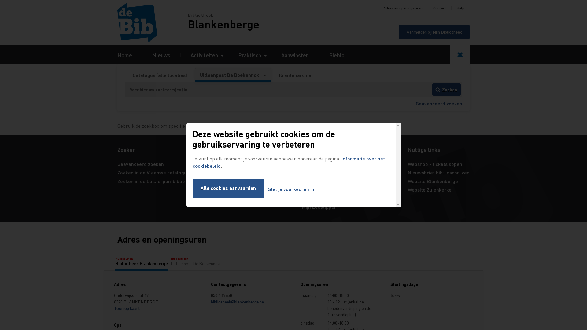 The height and width of the screenshot is (330, 587). Describe the element at coordinates (446, 90) in the screenshot. I see `Zoeken` at that location.